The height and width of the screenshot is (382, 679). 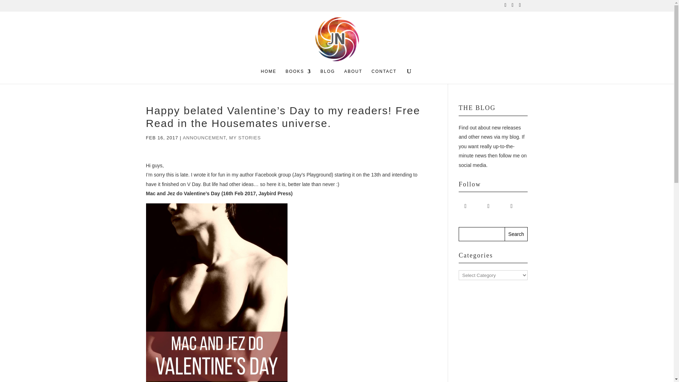 What do you see at coordinates (298, 76) in the screenshot?
I see `BOOKS` at bounding box center [298, 76].